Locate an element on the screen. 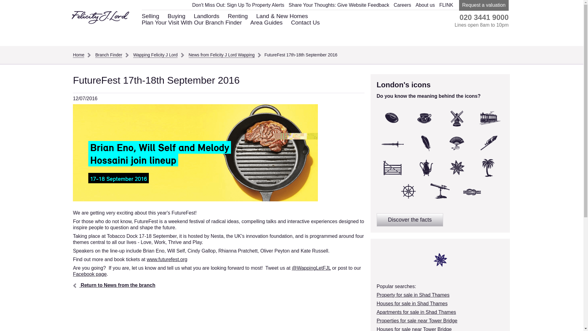 This screenshot has height=331, width=588. Houses for sale near Tower Bridge is located at coordinates (414, 329).